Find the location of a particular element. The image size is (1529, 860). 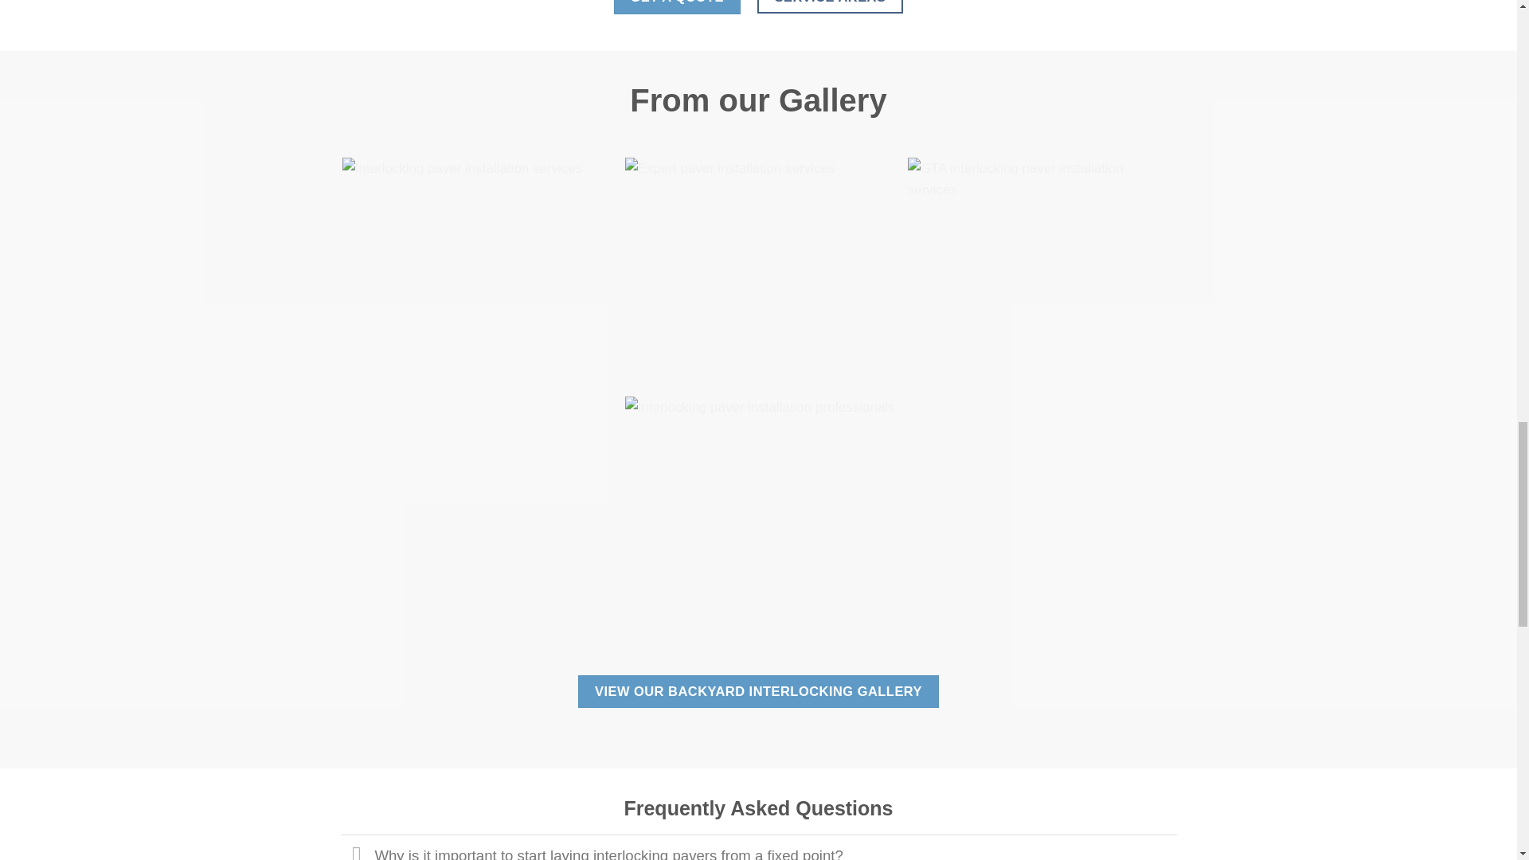

SERVICE AREAS is located at coordinates (830, 6).